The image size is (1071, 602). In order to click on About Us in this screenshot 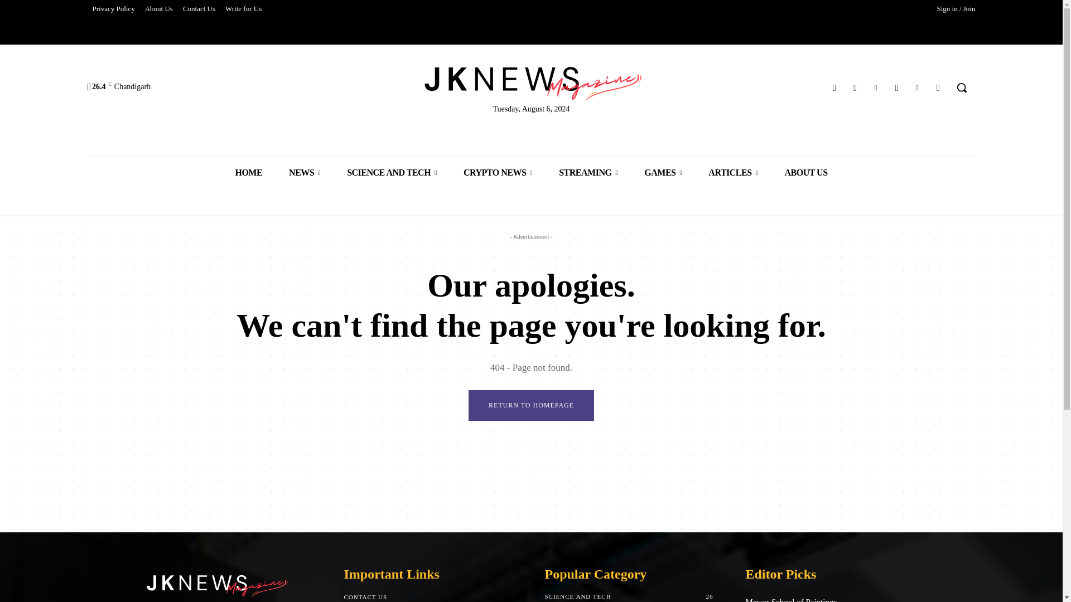, I will do `click(158, 9)`.